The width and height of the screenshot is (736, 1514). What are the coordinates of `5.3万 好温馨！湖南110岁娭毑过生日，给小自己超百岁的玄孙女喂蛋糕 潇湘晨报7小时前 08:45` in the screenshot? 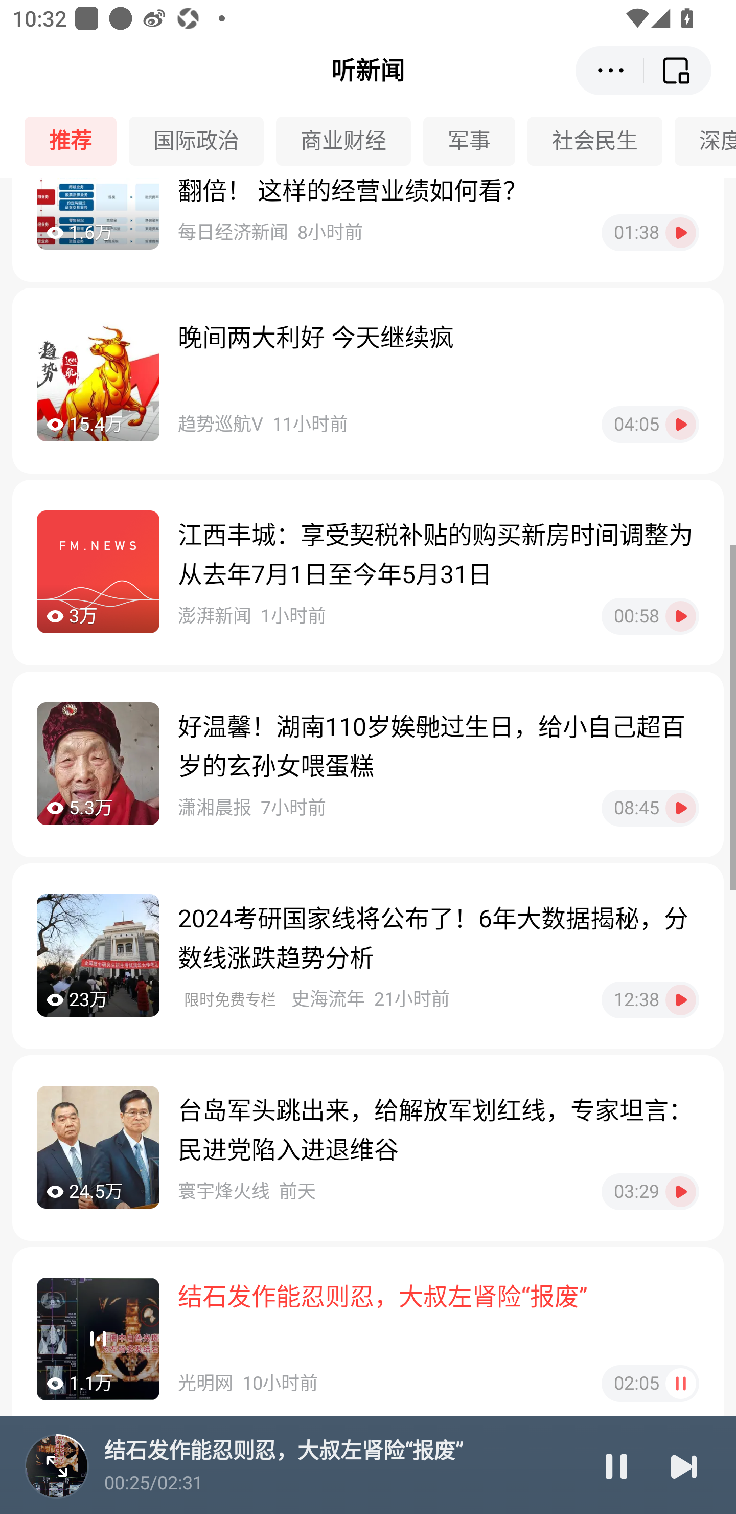 It's located at (368, 764).